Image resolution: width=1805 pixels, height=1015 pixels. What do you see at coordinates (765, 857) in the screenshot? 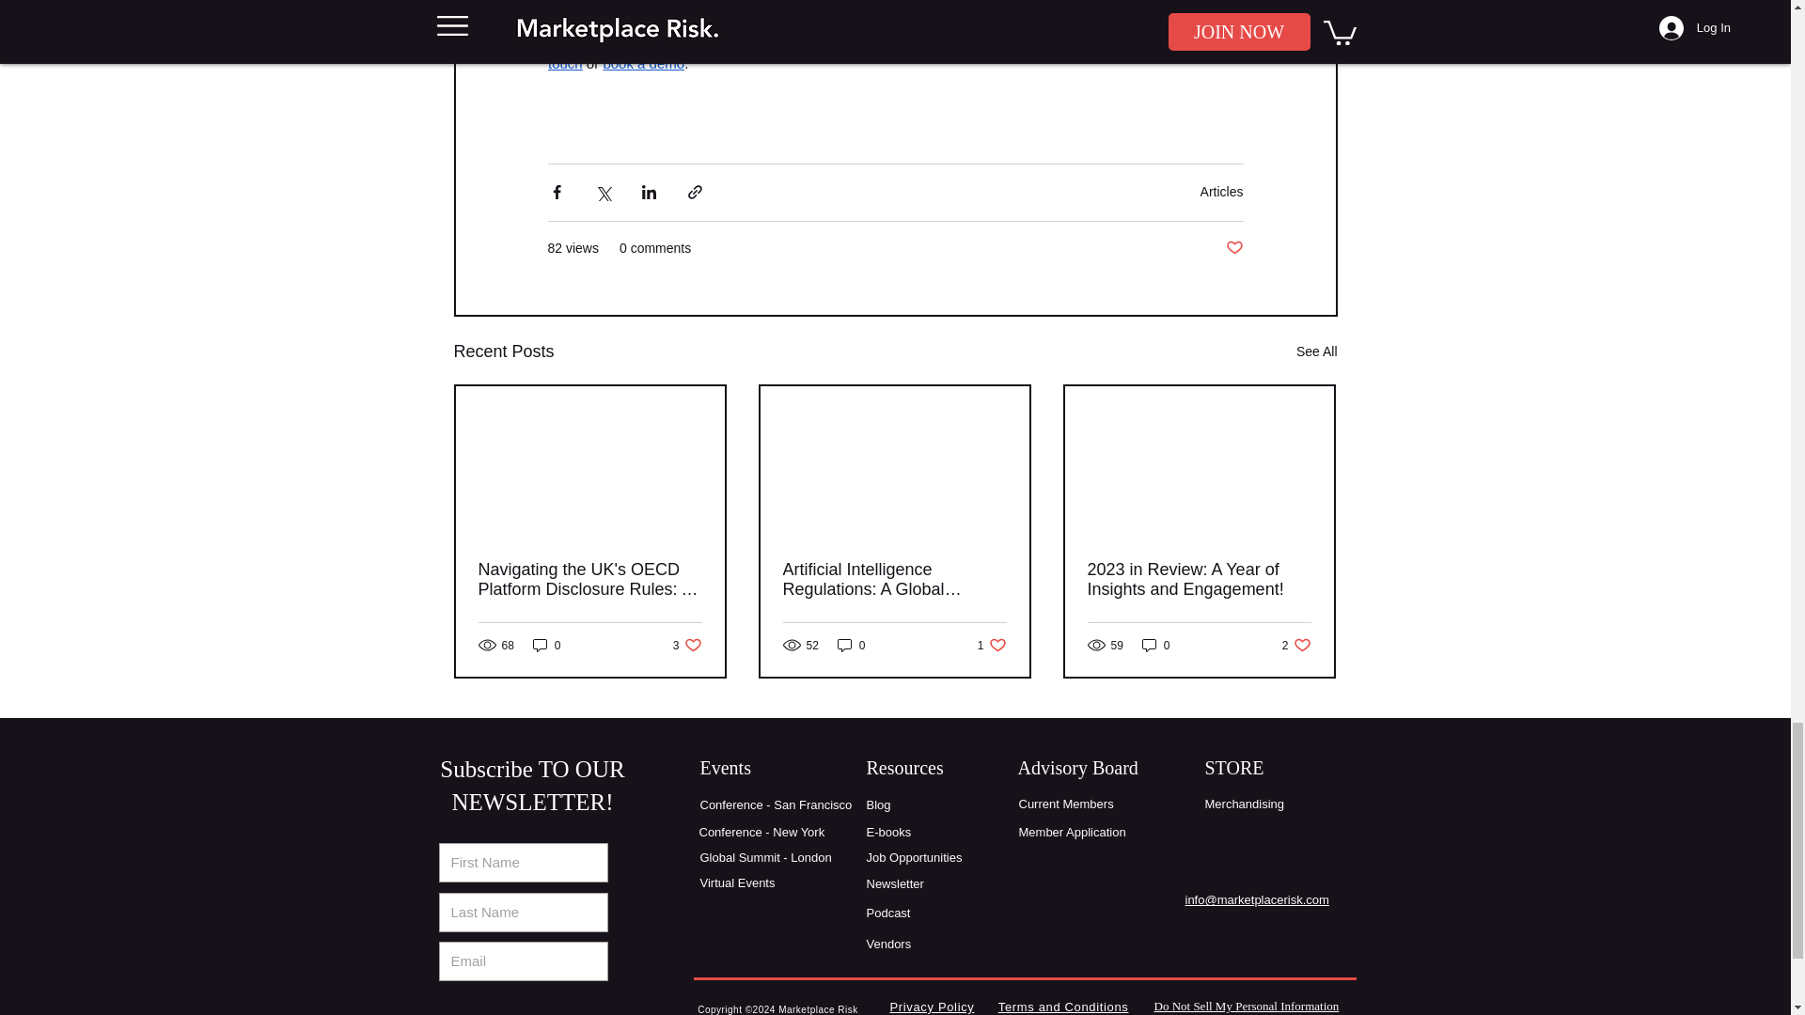
I see `Global Summit - London` at bounding box center [765, 857].